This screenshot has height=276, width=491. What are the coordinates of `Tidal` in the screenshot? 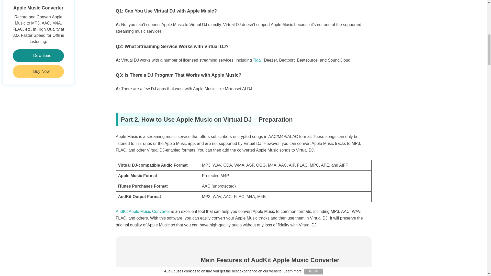 It's located at (257, 60).